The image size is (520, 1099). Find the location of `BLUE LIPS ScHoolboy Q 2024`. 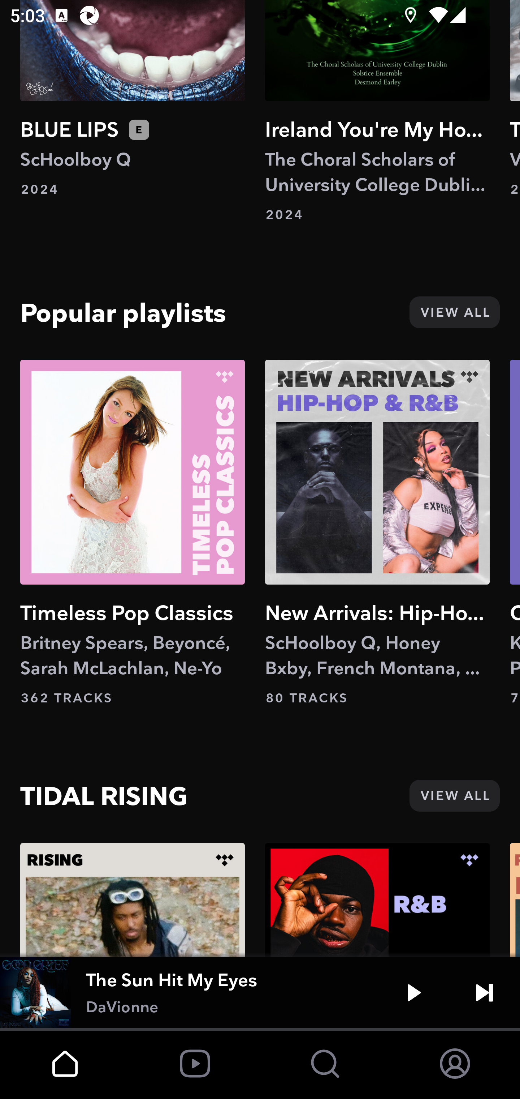

BLUE LIPS ScHoolboy Q 2024 is located at coordinates (133, 99).